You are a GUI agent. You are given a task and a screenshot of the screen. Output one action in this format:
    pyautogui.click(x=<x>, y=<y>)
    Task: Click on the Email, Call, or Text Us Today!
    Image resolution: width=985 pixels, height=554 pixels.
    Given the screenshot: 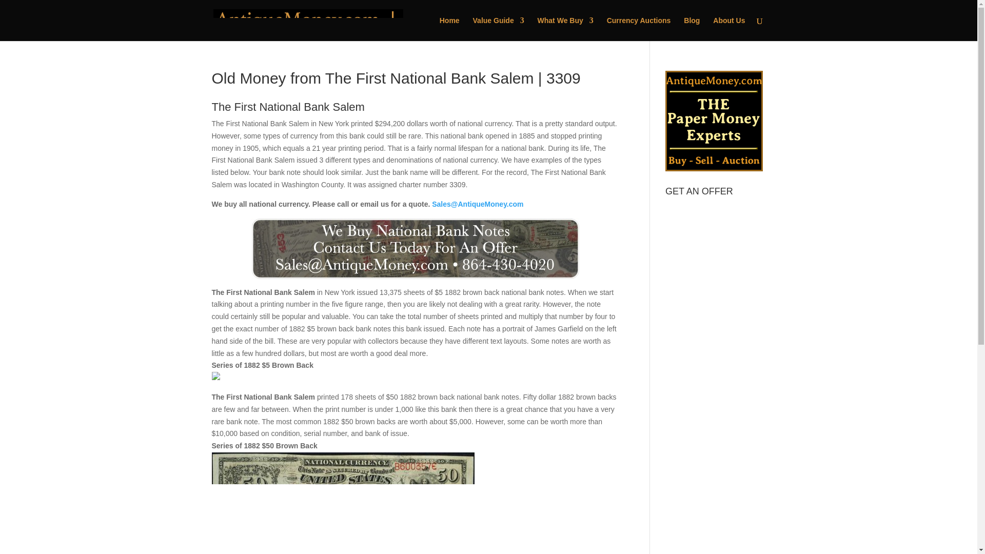 What is the action you would take?
    pyautogui.click(x=416, y=249)
    